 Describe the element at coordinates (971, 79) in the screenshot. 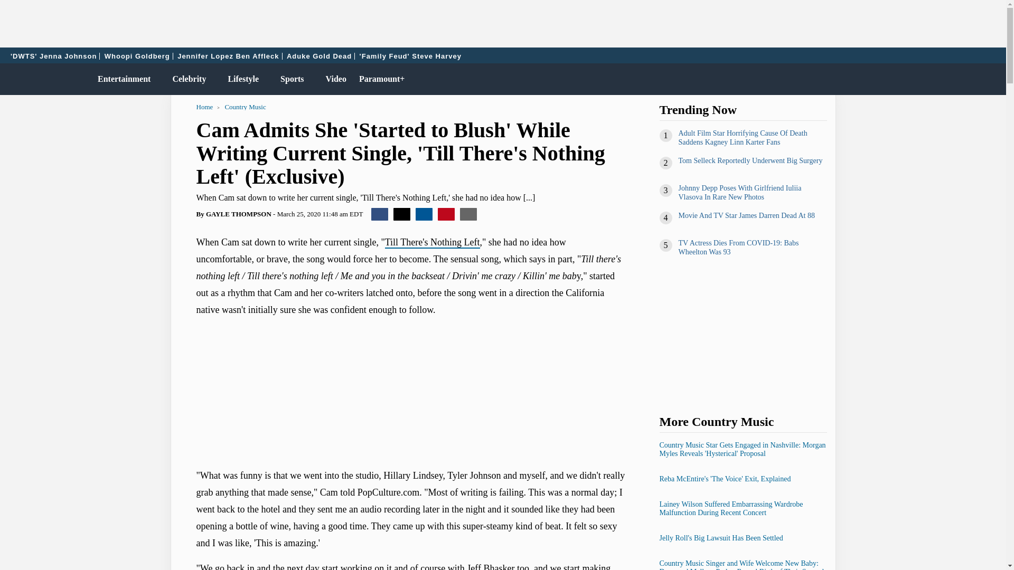

I see `Dark Mode` at that location.